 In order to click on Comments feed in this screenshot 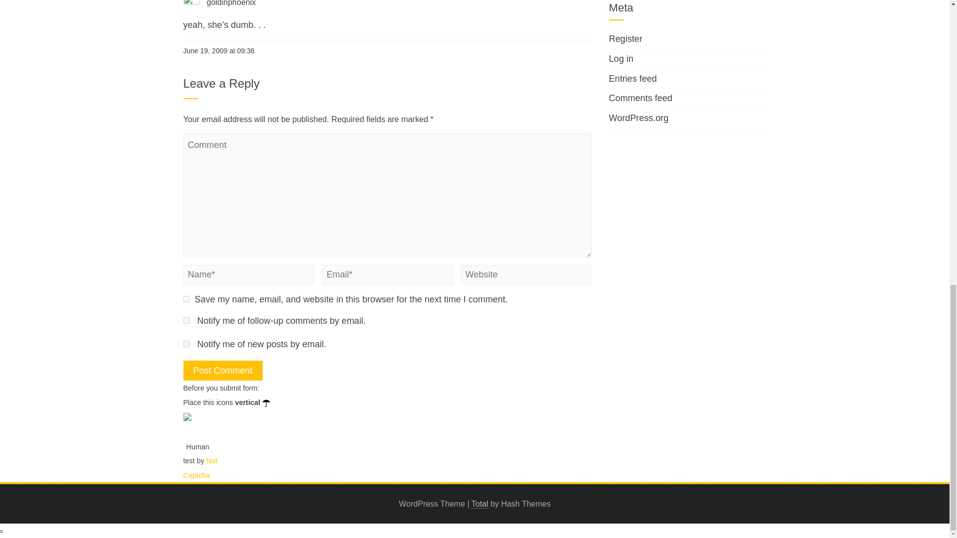, I will do `click(640, 98)`.